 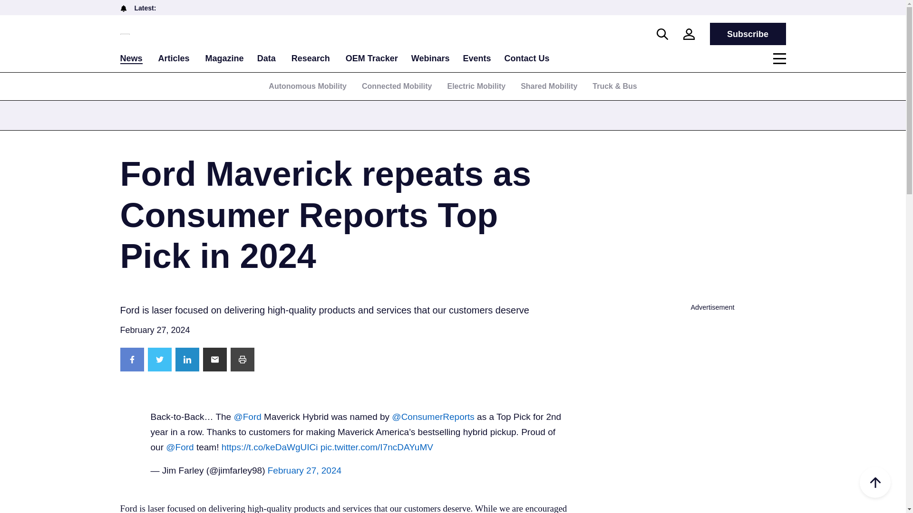 What do you see at coordinates (490, 190) in the screenshot?
I see `Log In` at bounding box center [490, 190].